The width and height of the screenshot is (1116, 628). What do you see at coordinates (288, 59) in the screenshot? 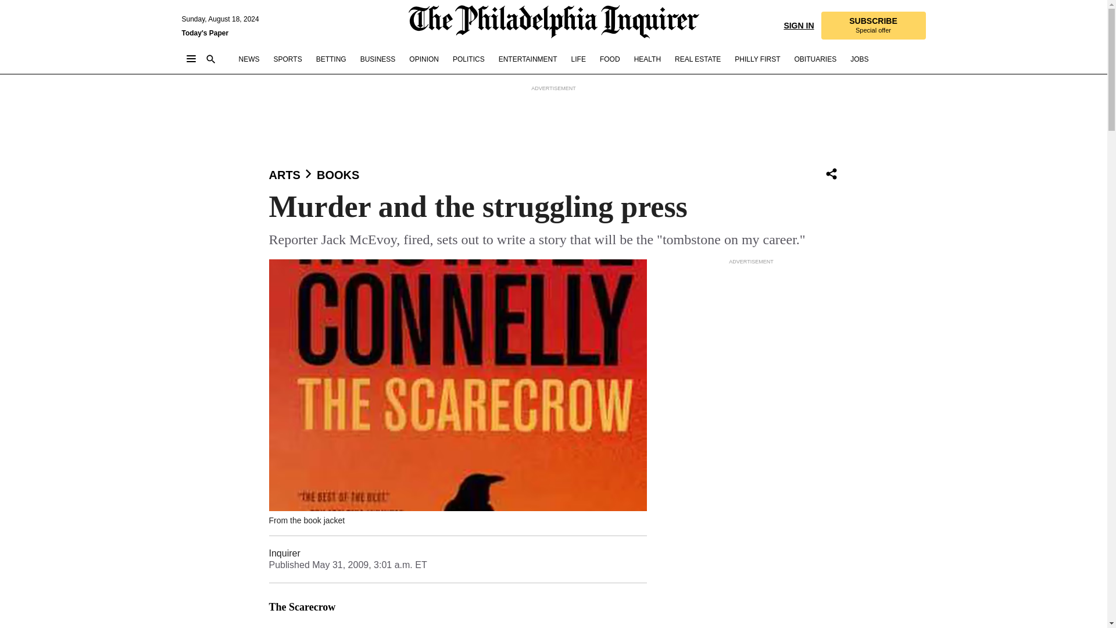
I see `SPORTS` at bounding box center [288, 59].